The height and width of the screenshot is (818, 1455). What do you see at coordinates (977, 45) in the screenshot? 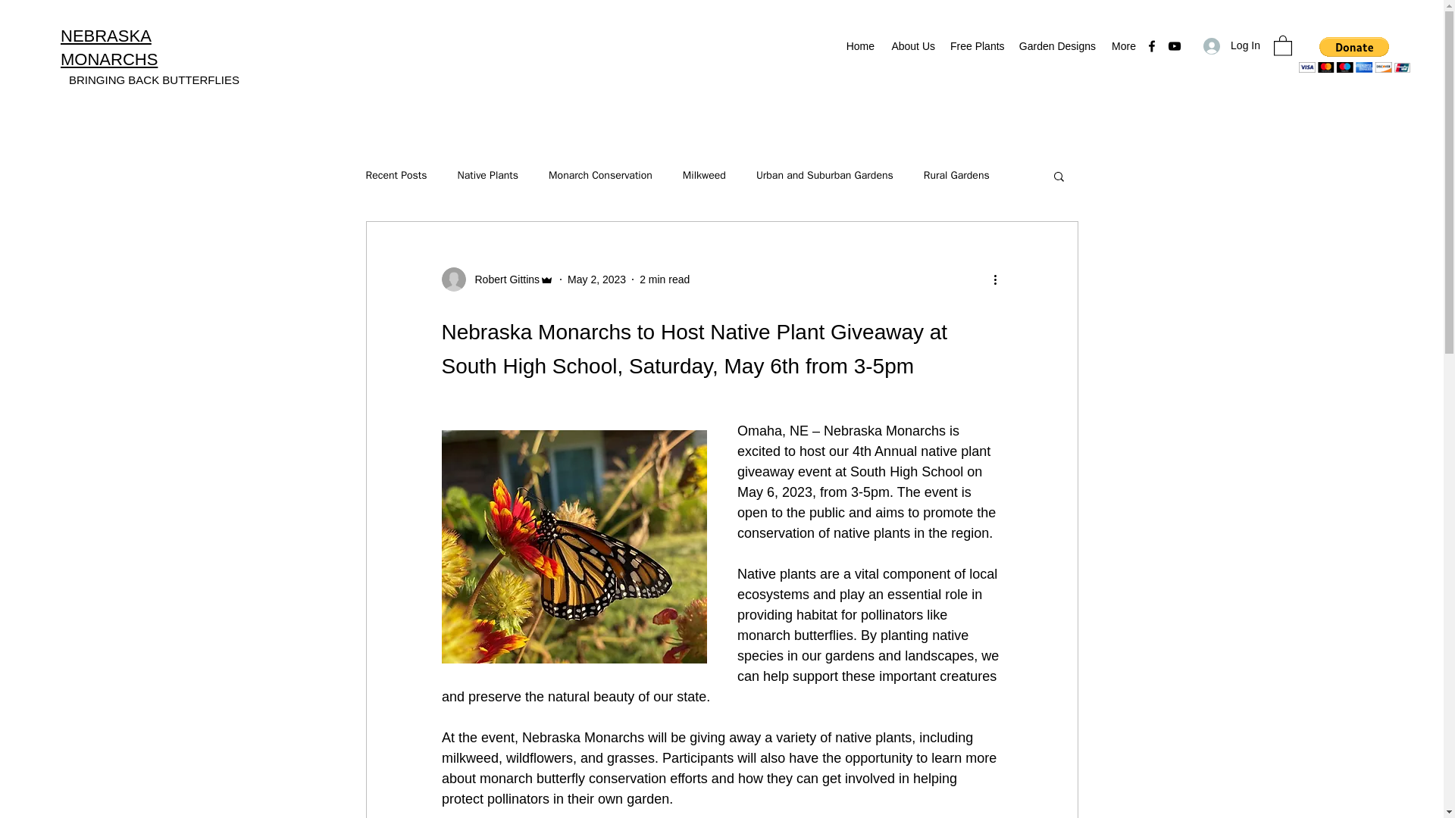
I see `Free Plants` at bounding box center [977, 45].